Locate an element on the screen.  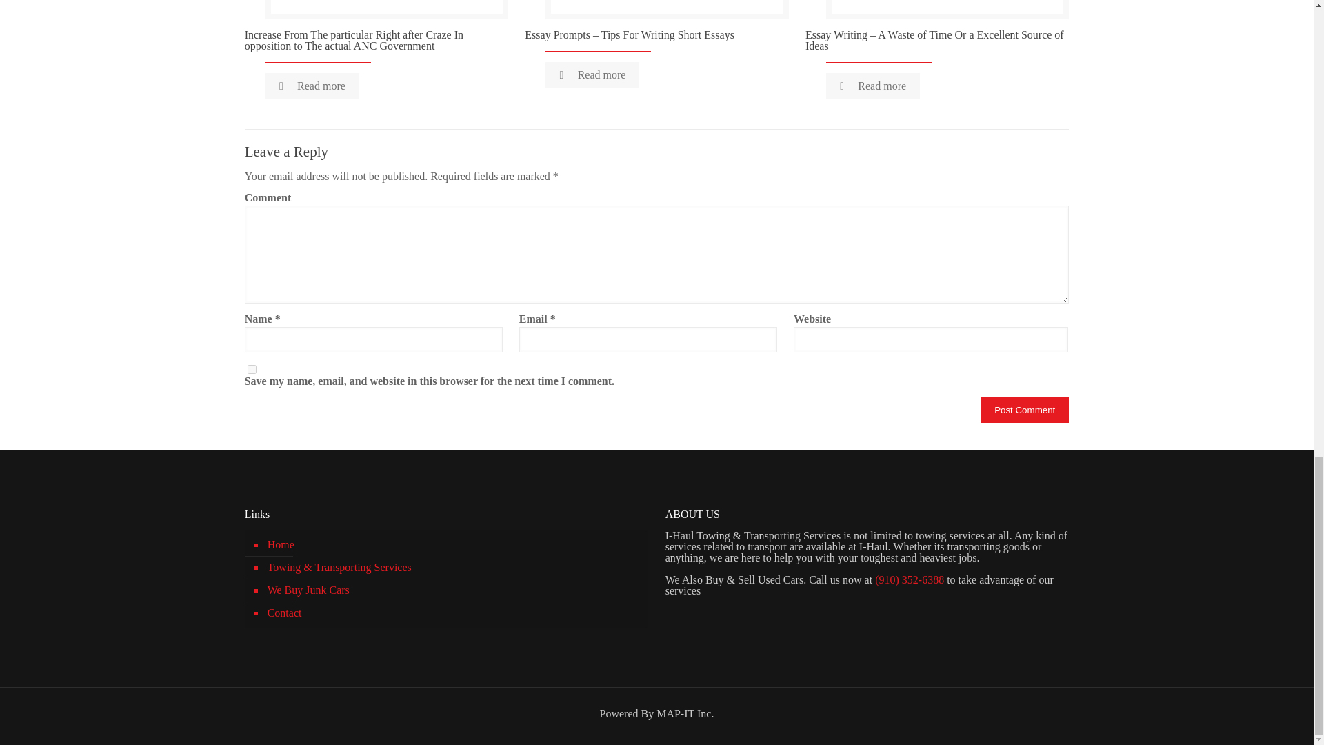
Read more is located at coordinates (312, 86).